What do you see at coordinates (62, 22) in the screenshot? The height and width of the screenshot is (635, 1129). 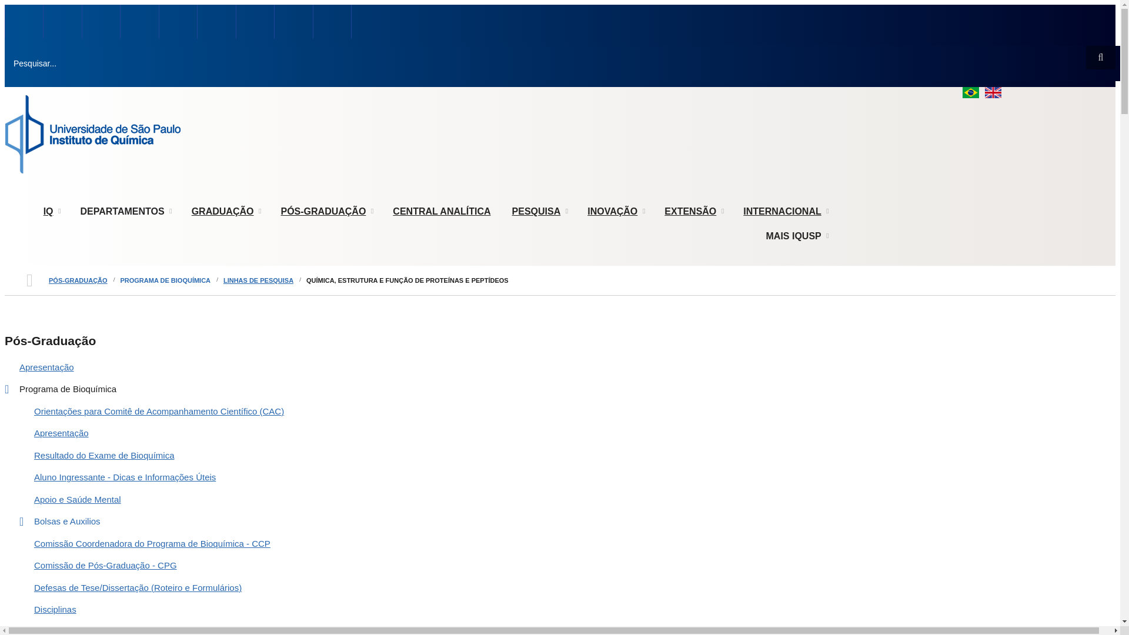 I see `Pessoal do IQUSP - Telefones e Contatos` at bounding box center [62, 22].